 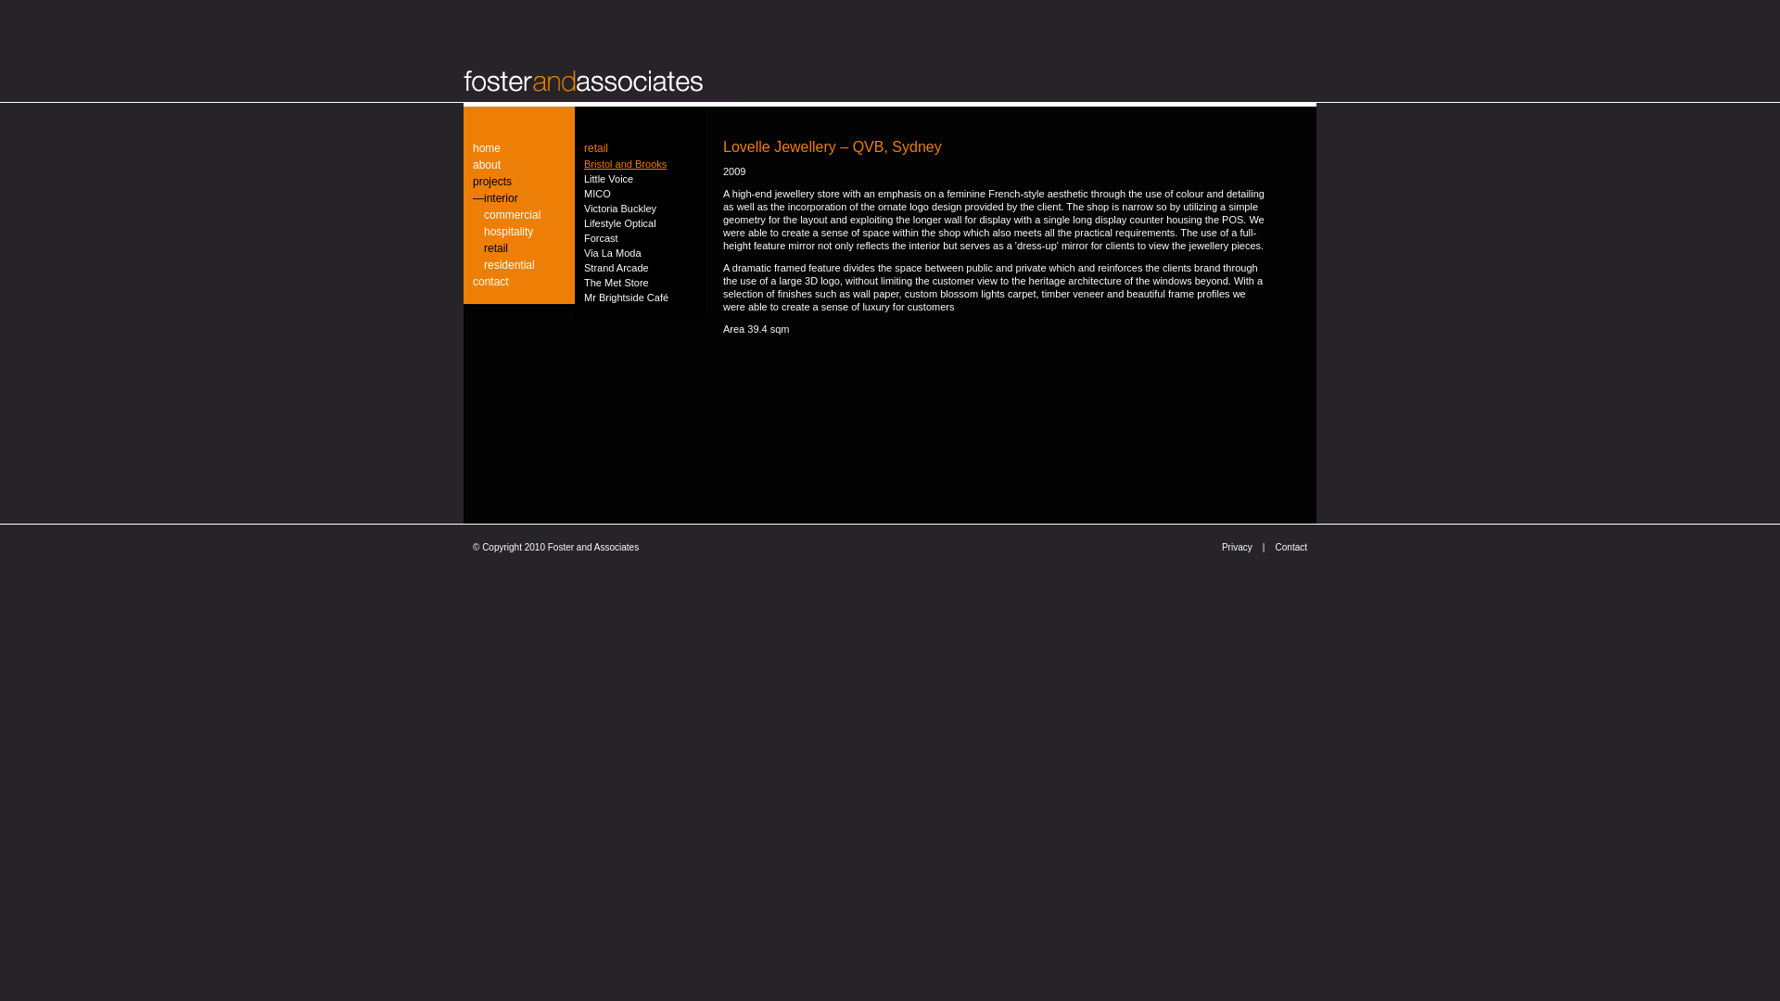 What do you see at coordinates (519, 248) in the screenshot?
I see `retail` at bounding box center [519, 248].